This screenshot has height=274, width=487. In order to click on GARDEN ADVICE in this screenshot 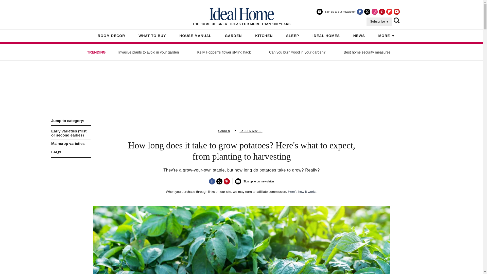, I will do `click(251, 131)`.